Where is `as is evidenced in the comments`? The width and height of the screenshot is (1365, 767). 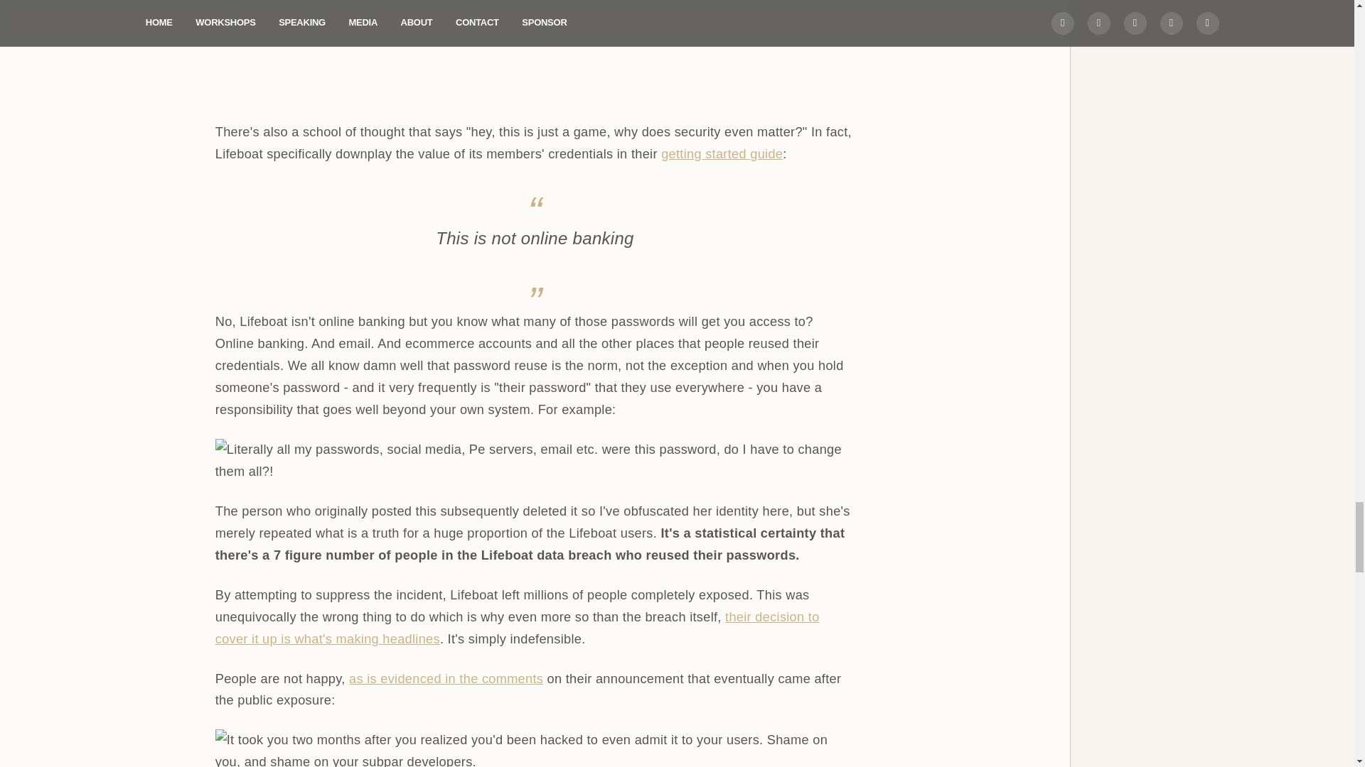 as is evidenced in the comments is located at coordinates (446, 679).